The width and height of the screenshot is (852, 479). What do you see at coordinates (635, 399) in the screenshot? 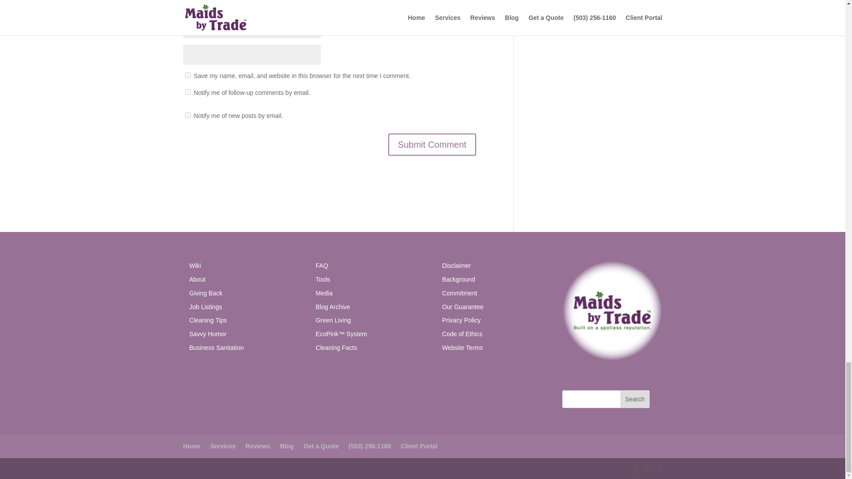
I see `Search` at bounding box center [635, 399].